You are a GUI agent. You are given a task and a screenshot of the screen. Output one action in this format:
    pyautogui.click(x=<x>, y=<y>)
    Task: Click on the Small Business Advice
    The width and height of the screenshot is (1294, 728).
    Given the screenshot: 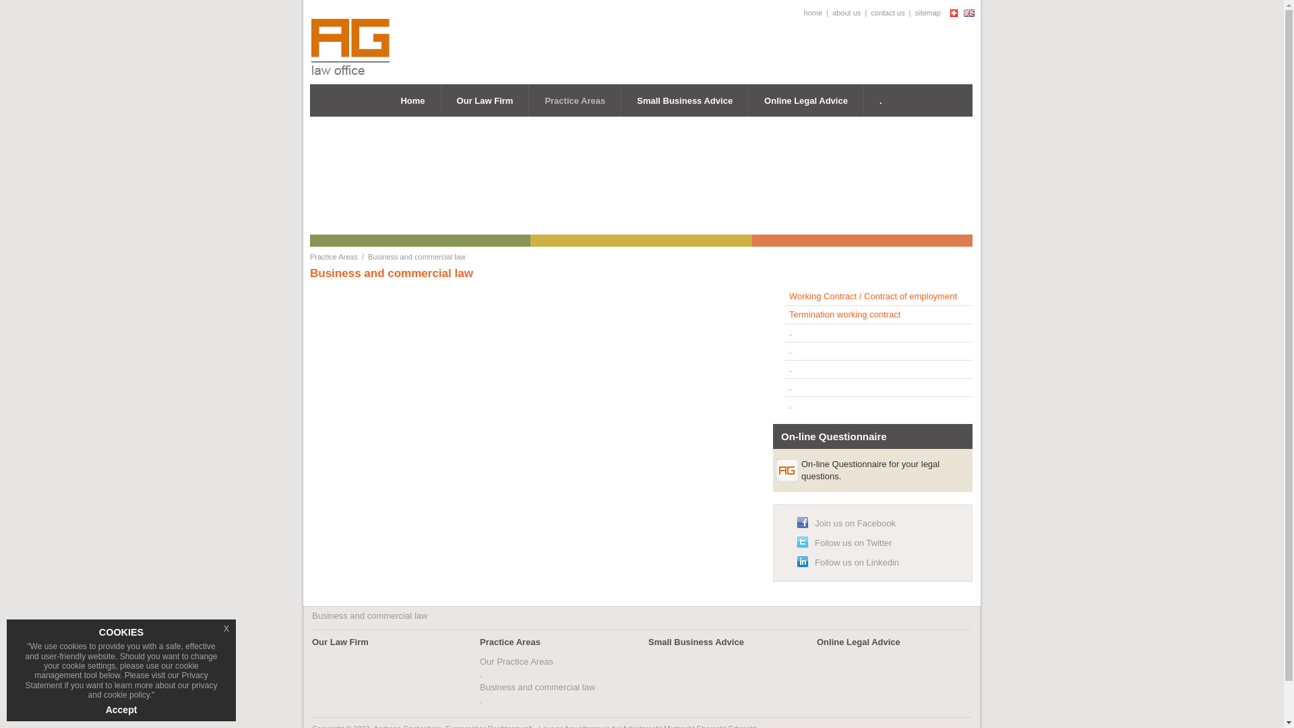 What is the action you would take?
    pyautogui.click(x=696, y=642)
    